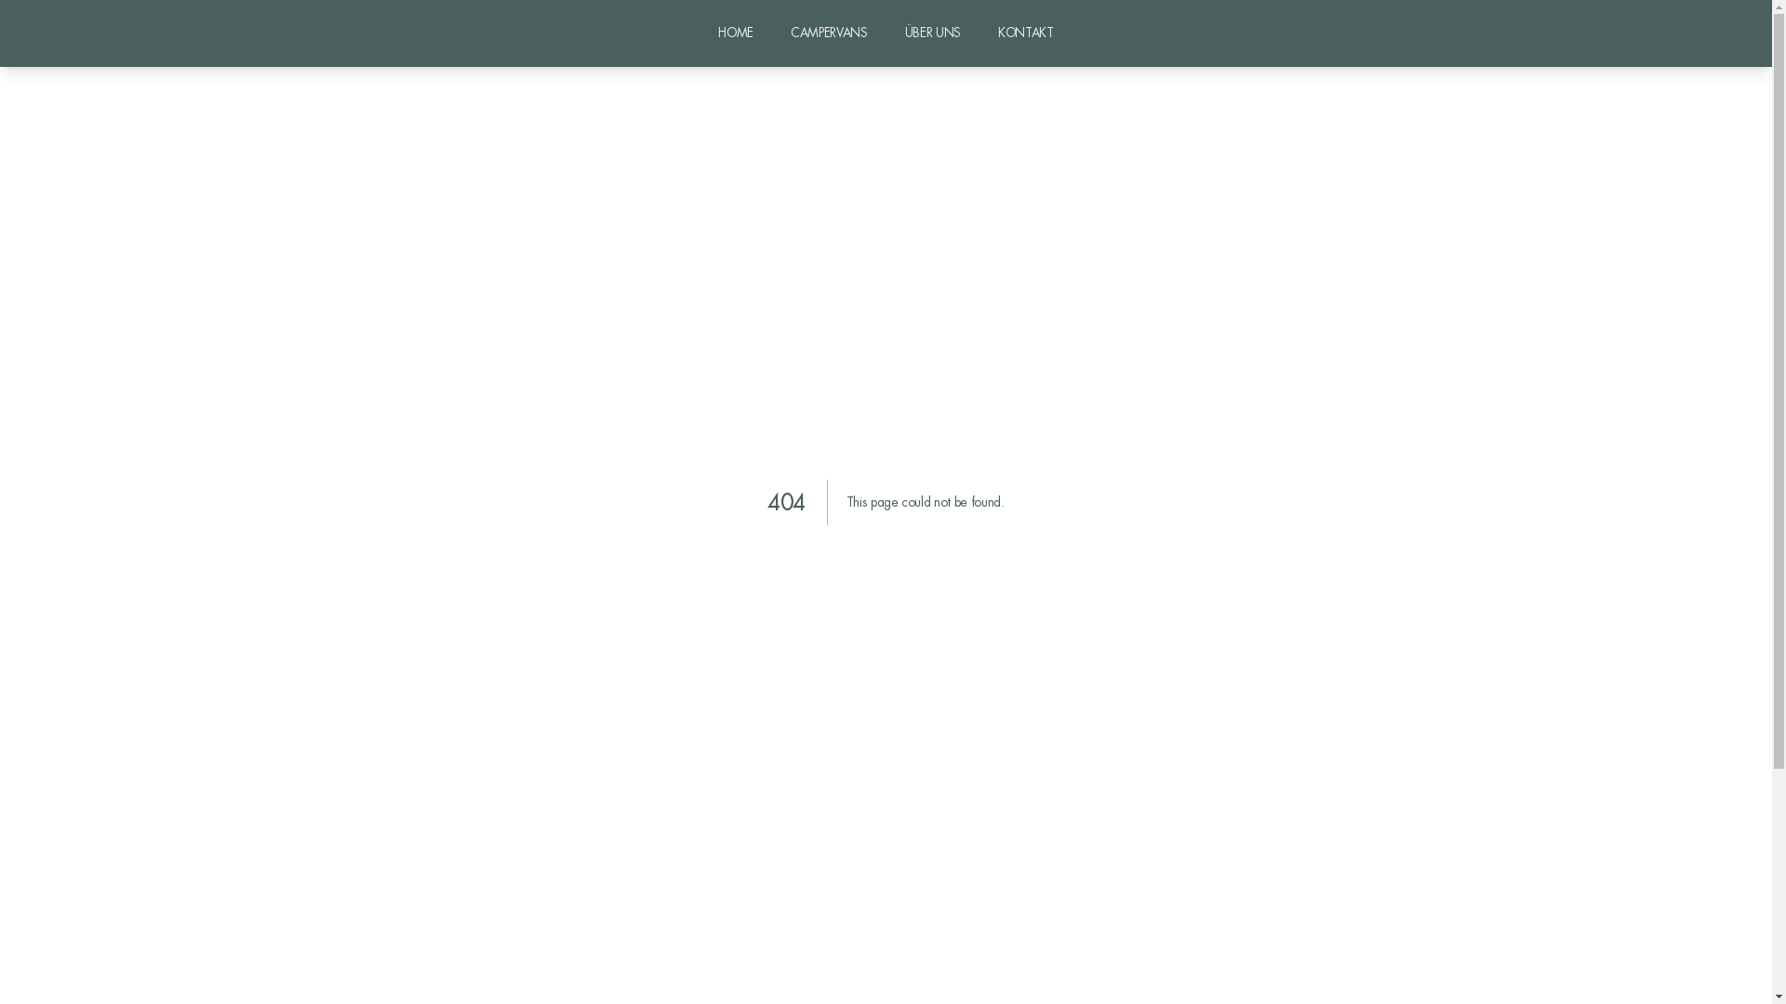 The image size is (1786, 1004). Describe the element at coordinates (1026, 33) in the screenshot. I see `KONTAKT` at that location.